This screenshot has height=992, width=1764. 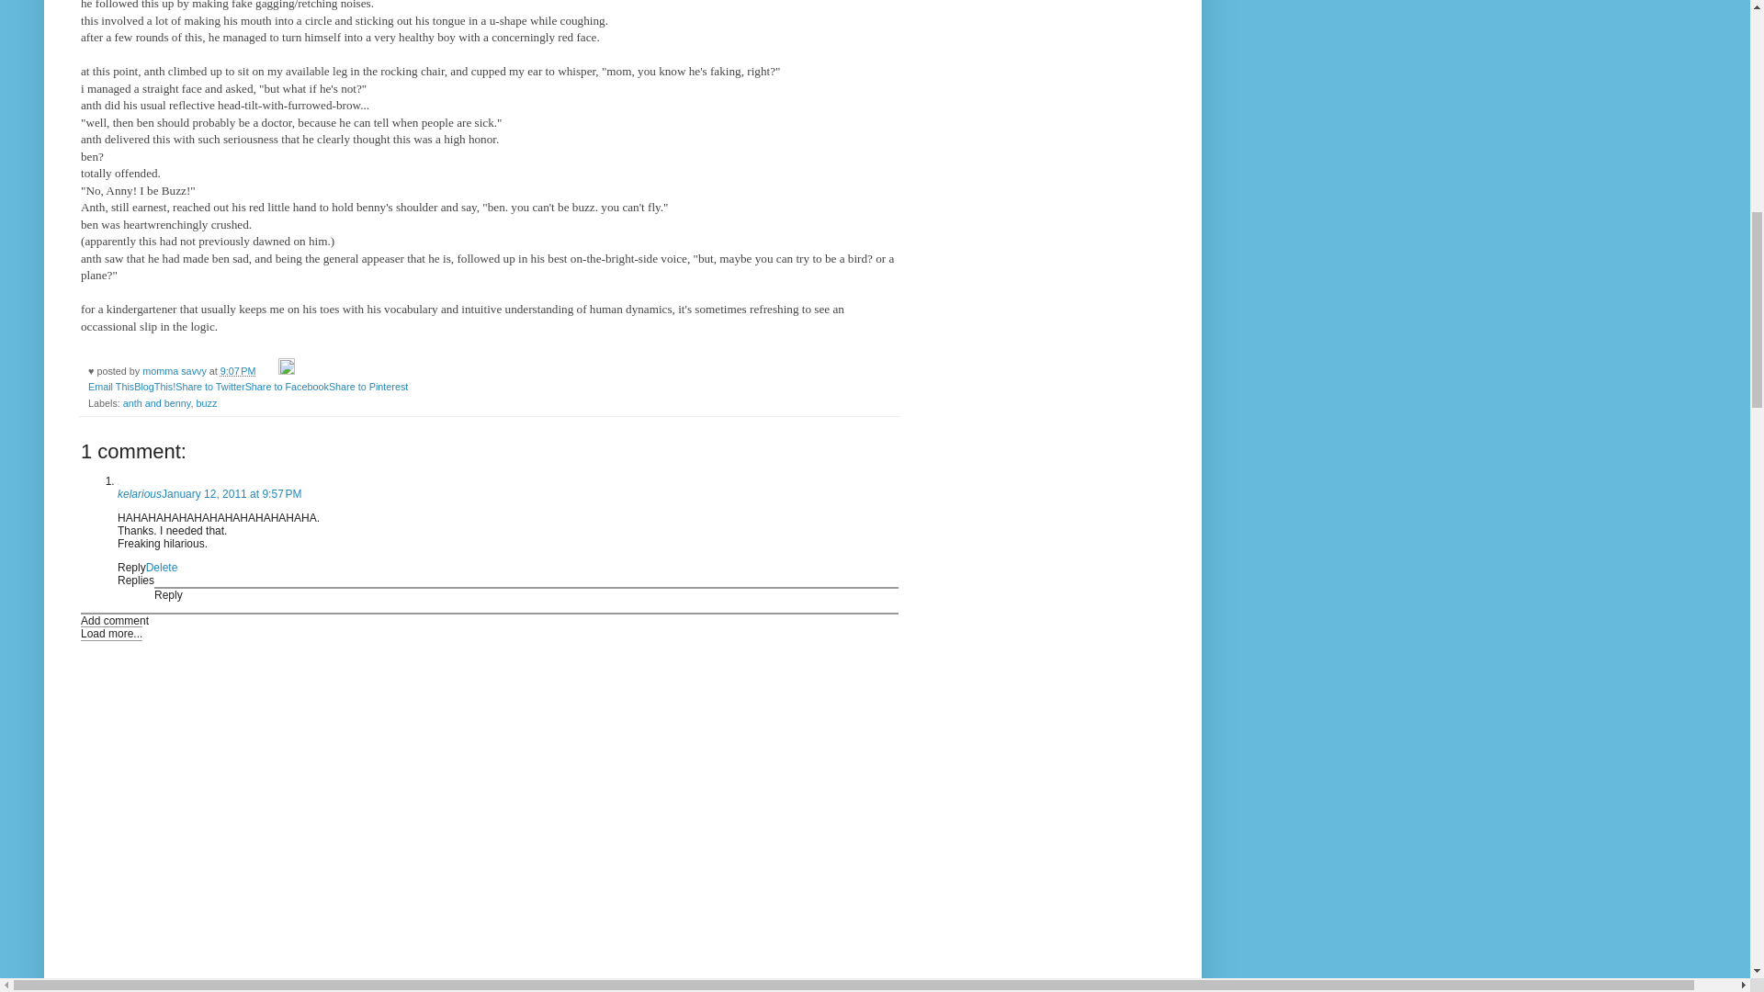 I want to click on kelarious, so click(x=140, y=494).